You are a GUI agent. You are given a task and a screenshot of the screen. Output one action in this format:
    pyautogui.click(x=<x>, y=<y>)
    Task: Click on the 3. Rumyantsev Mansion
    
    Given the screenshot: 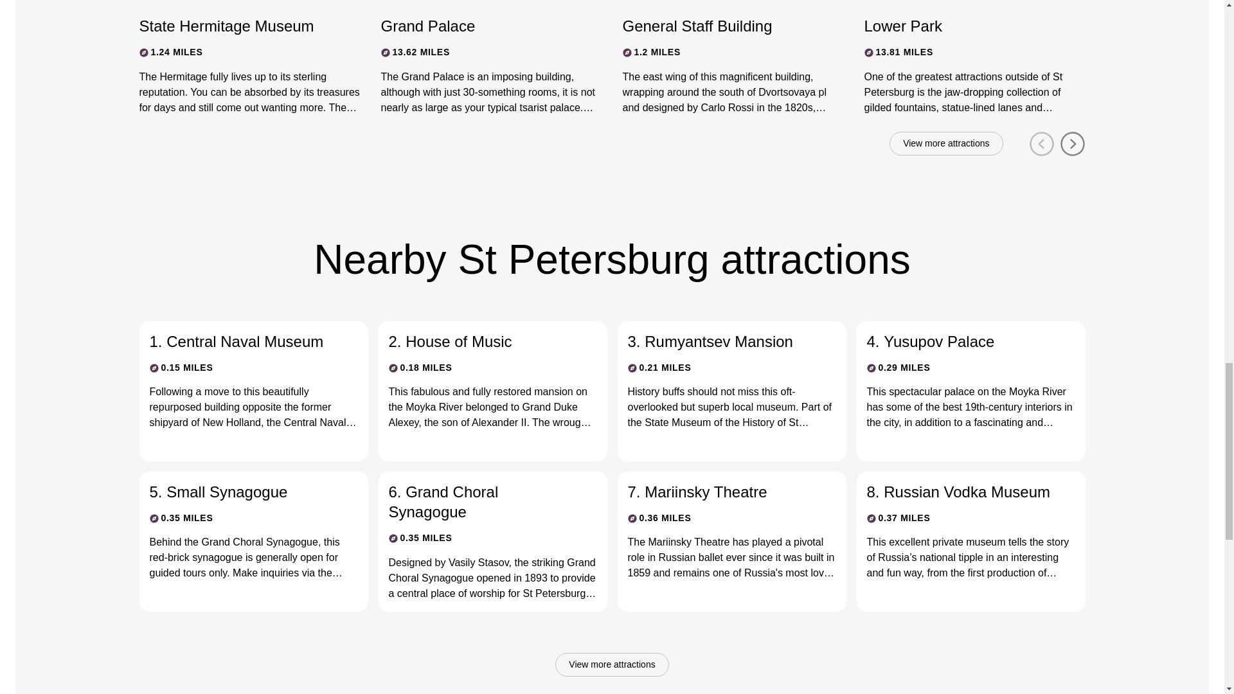 What is the action you would take?
    pyautogui.click(x=720, y=341)
    